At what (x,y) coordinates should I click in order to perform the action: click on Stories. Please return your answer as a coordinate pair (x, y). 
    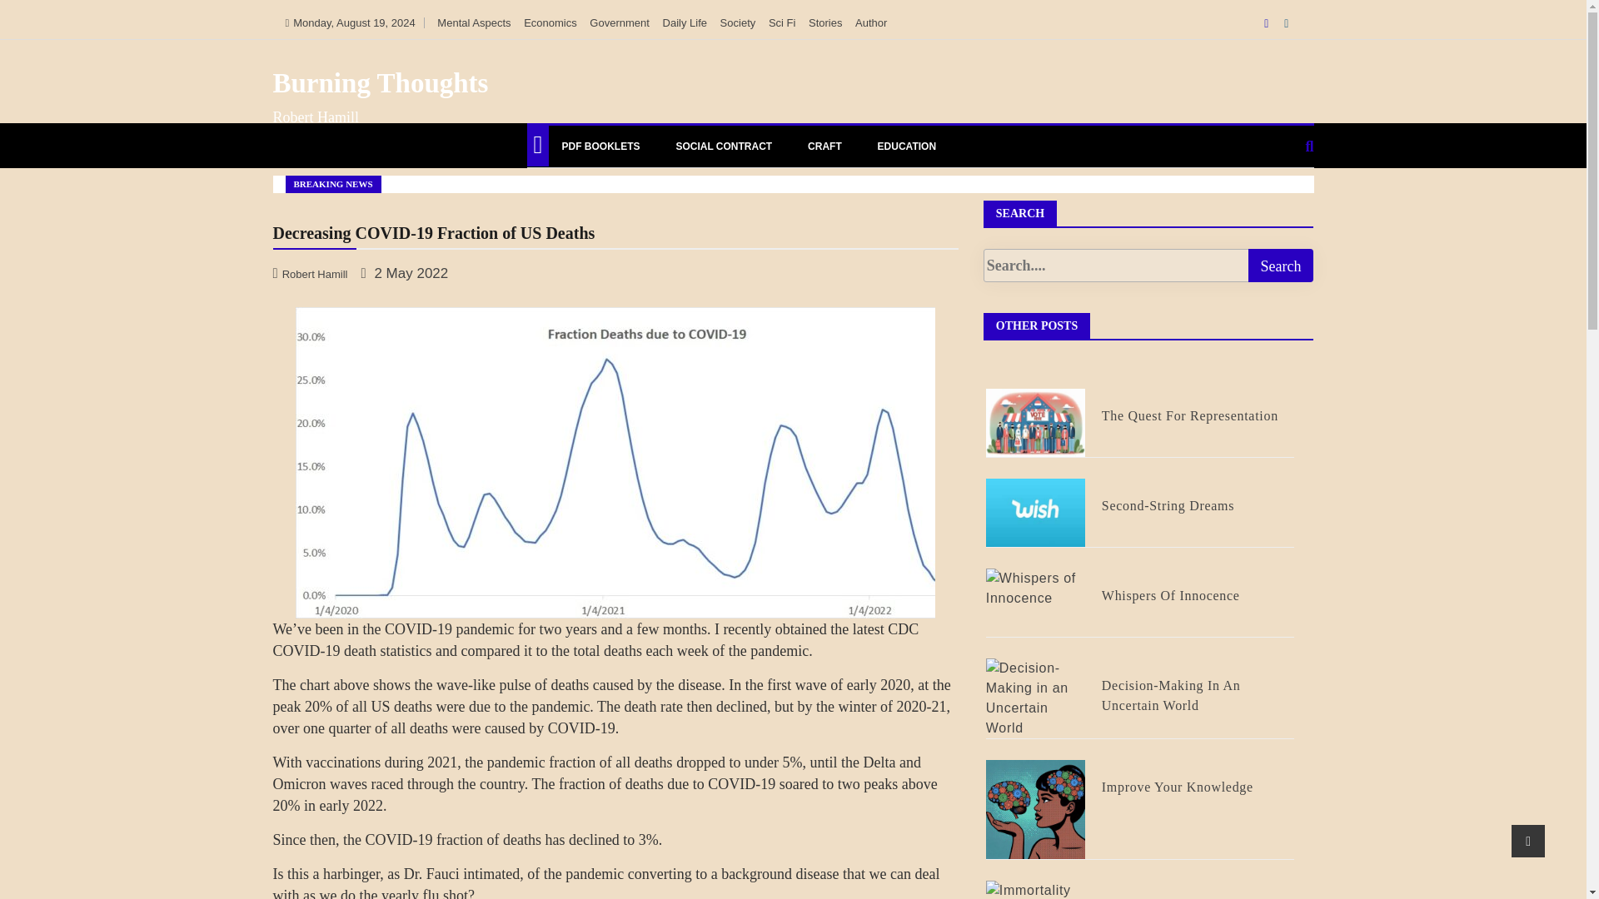
    Looking at the image, I should click on (825, 22).